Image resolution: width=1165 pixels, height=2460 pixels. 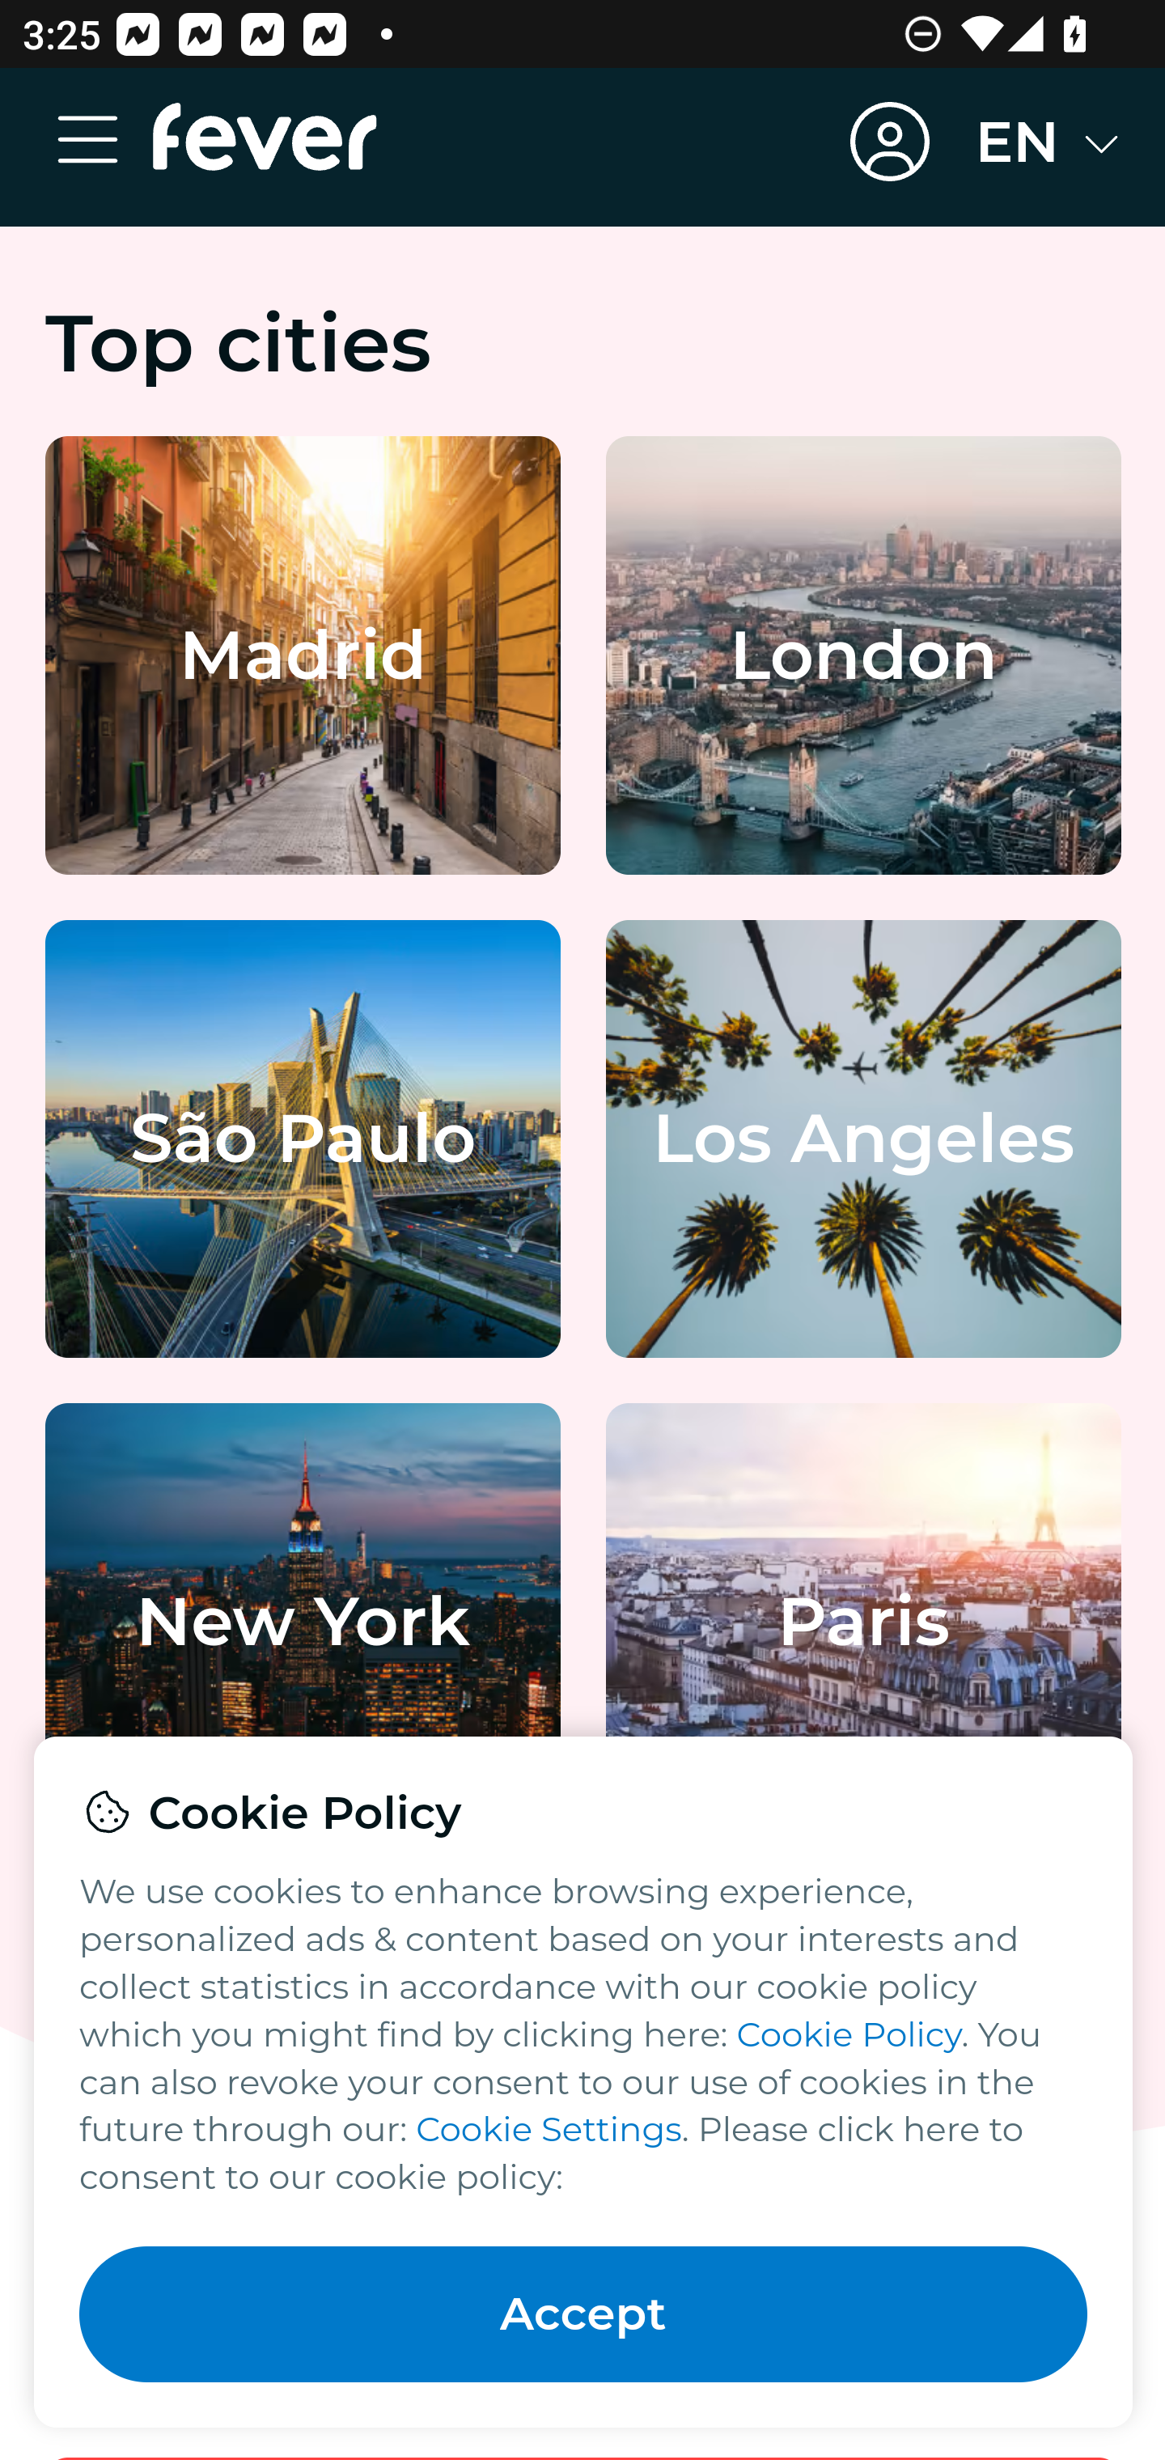 What do you see at coordinates (864, 1139) in the screenshot?
I see `Los Angeles Los Angeles Los Angeles` at bounding box center [864, 1139].